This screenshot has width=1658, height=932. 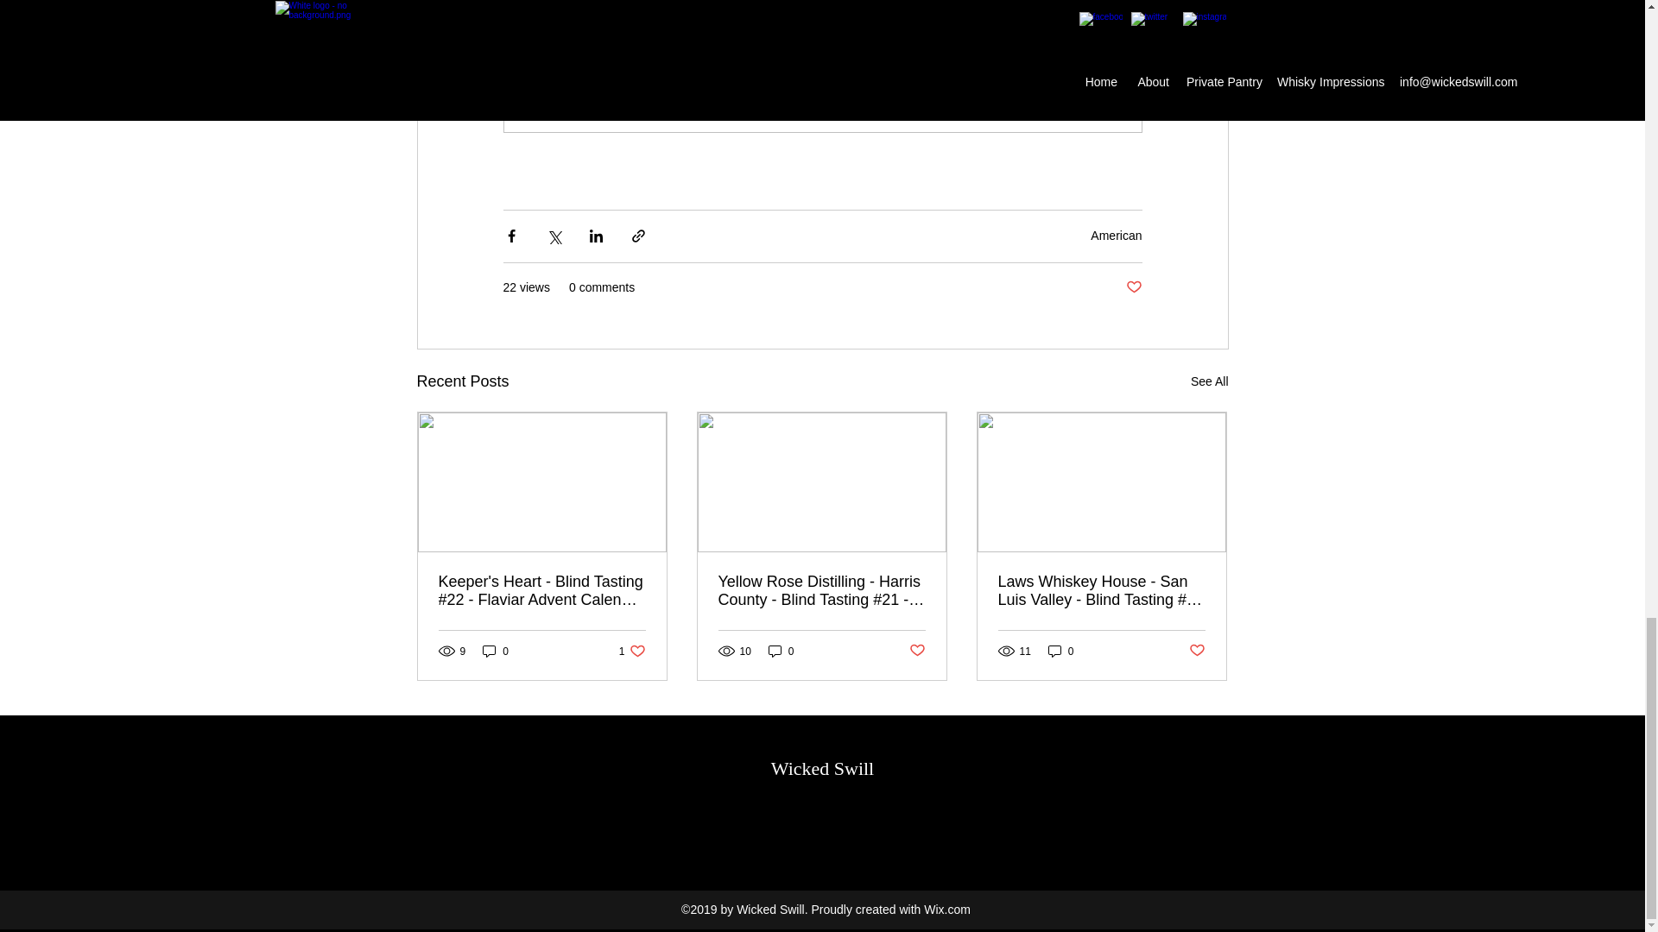 What do you see at coordinates (1060, 651) in the screenshot?
I see `0` at bounding box center [1060, 651].